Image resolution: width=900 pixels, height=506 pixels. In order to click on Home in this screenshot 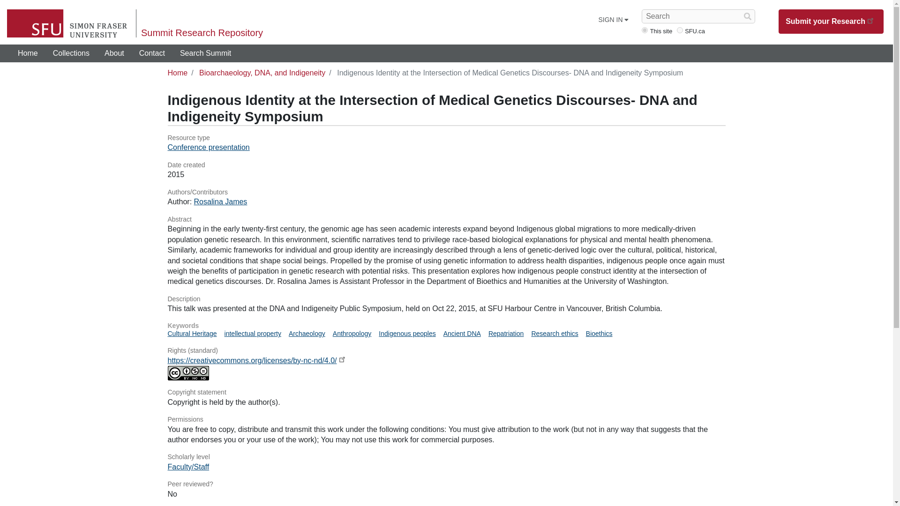, I will do `click(28, 53)`.